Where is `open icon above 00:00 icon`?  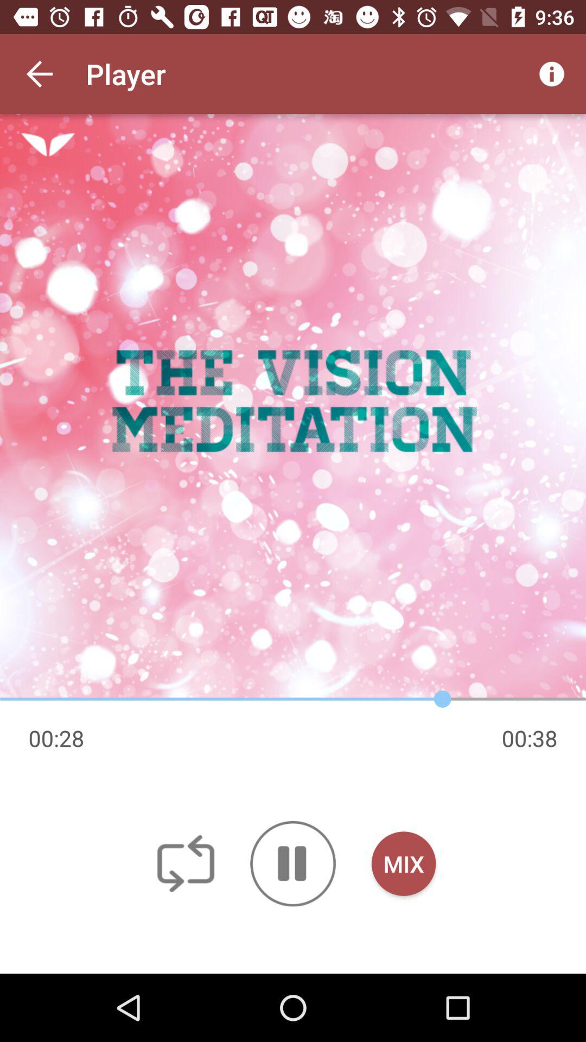
open icon above 00:00 icon is located at coordinates (293, 407).